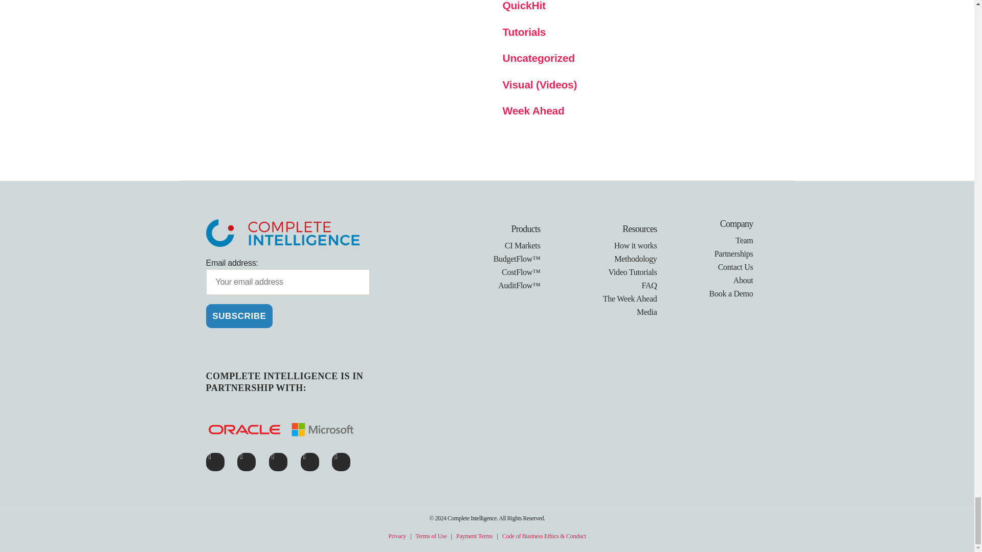 This screenshot has width=982, height=552. Describe the element at coordinates (239, 316) in the screenshot. I see `Subscribe` at that location.